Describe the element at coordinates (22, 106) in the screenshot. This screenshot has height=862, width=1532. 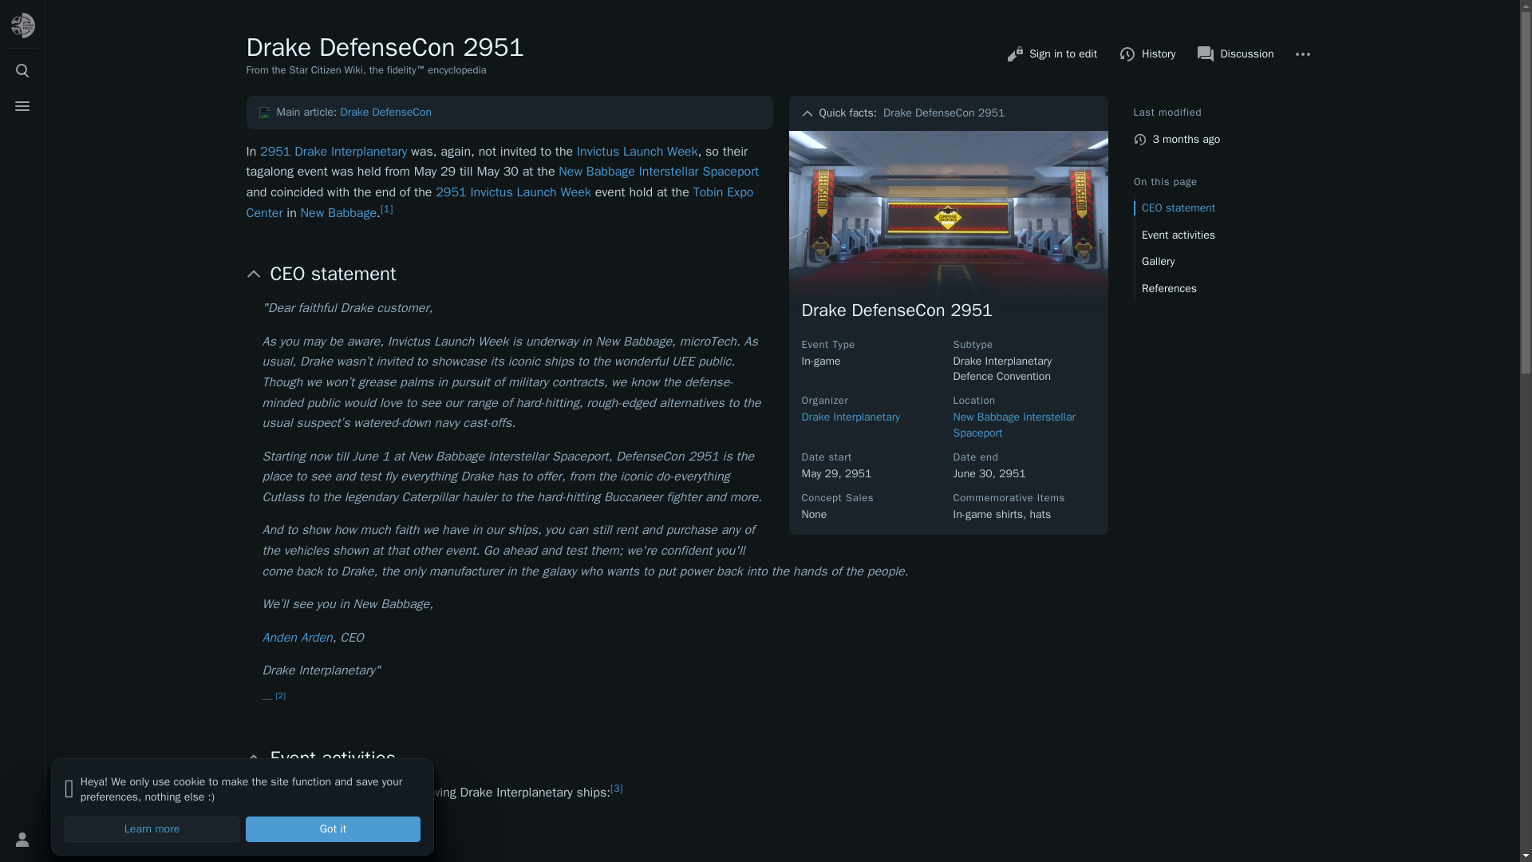
I see `Toggle menu` at that location.